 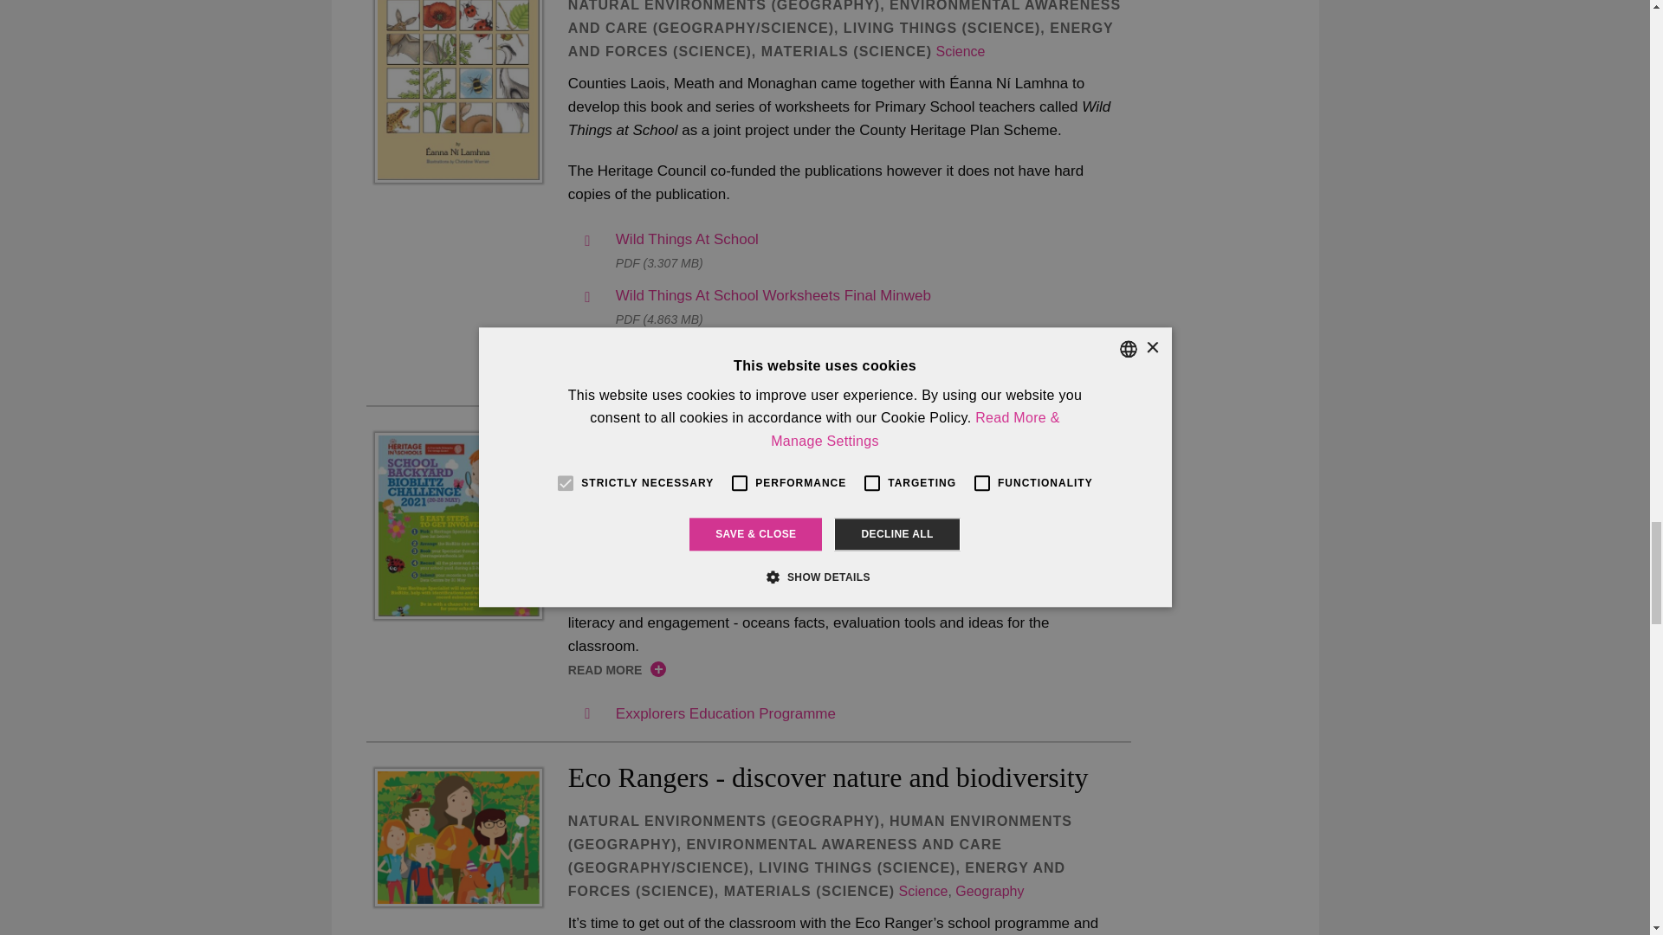 What do you see at coordinates (457, 838) in the screenshot?
I see `Eco Rangers - discover nature and biodiversity` at bounding box center [457, 838].